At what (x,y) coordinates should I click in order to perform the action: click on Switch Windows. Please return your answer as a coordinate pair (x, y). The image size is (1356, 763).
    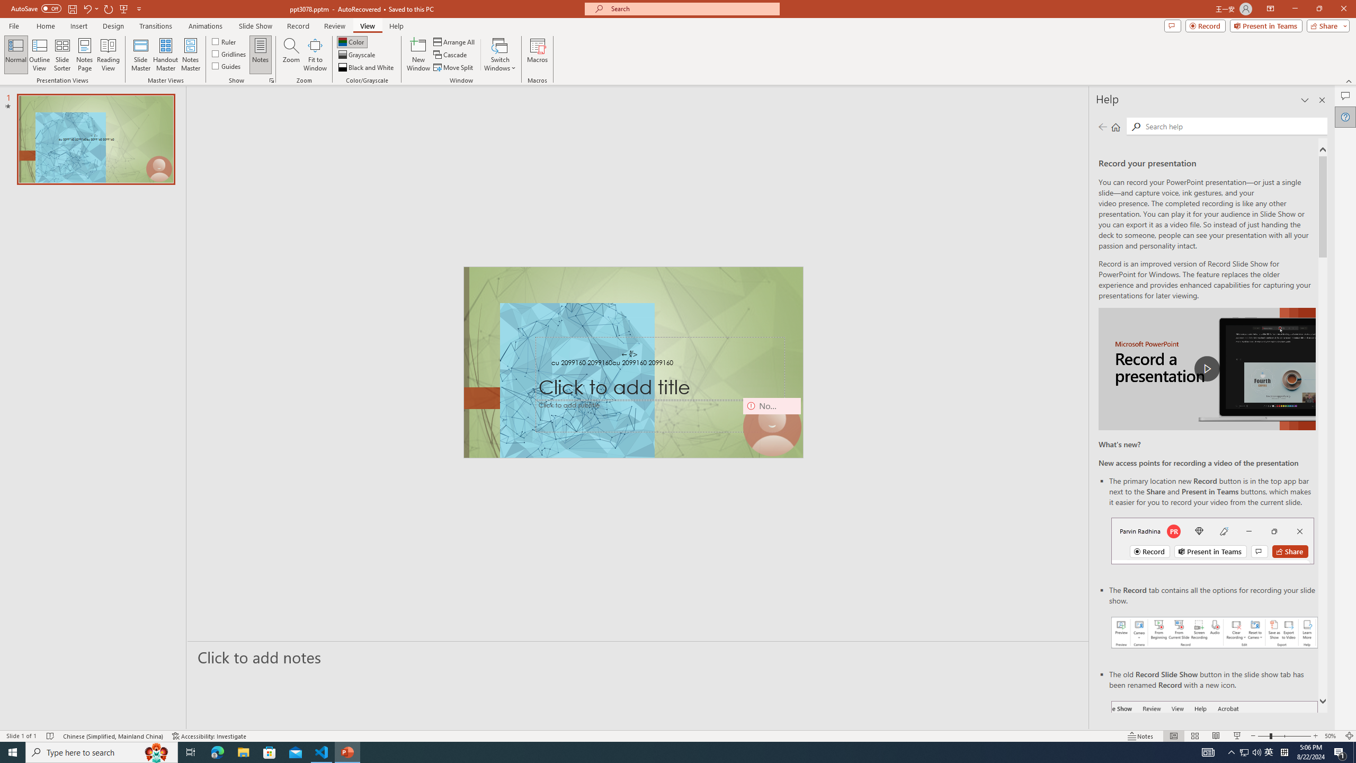
    Looking at the image, I should click on (500, 55).